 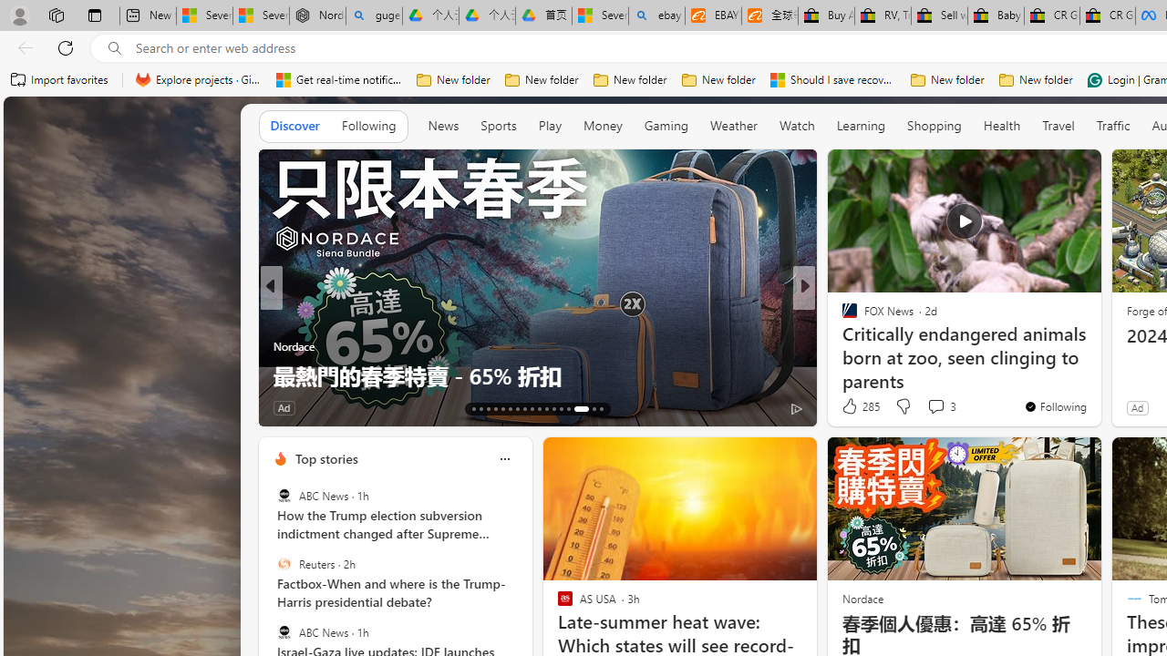 What do you see at coordinates (1046, 171) in the screenshot?
I see `Hide this story` at bounding box center [1046, 171].